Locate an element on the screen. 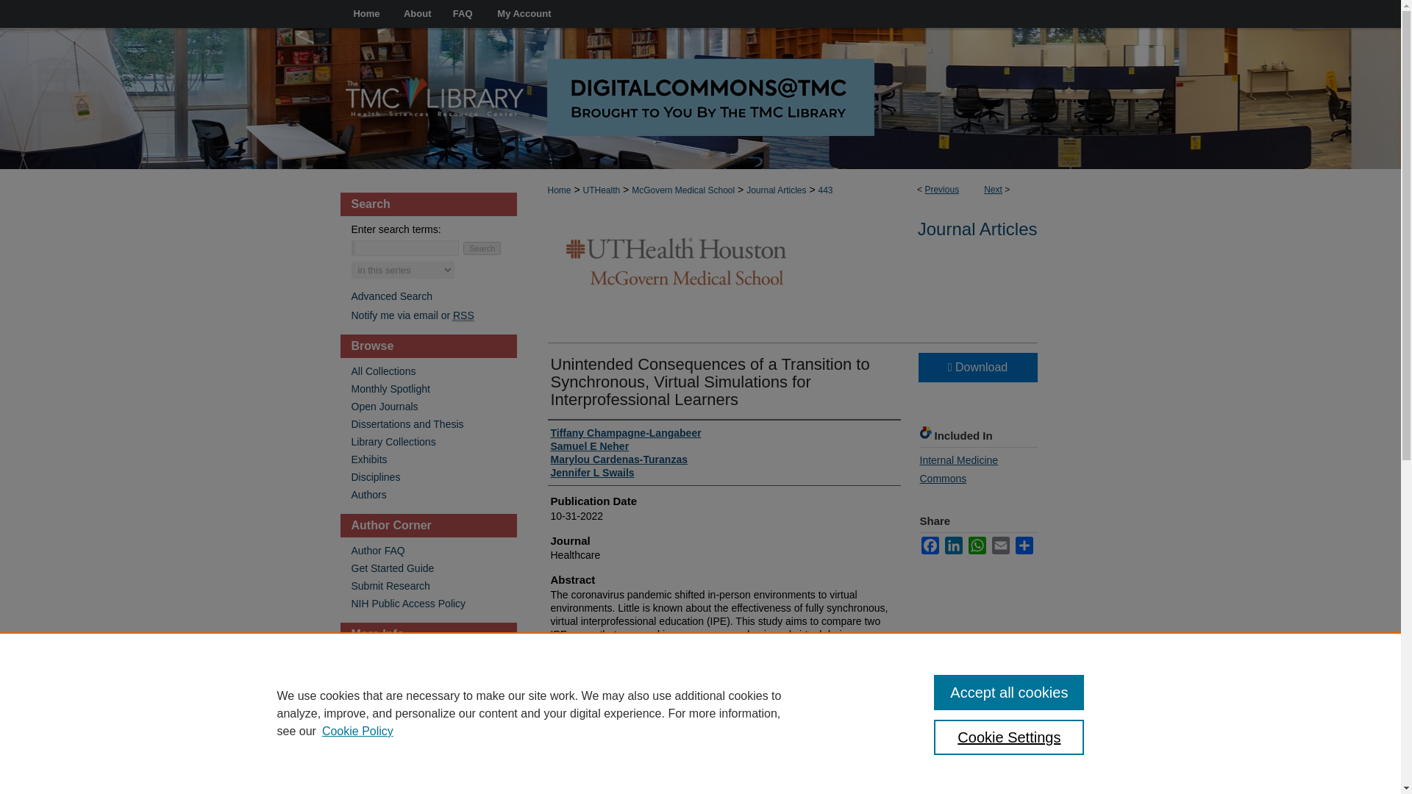  Samuel E Neher is located at coordinates (589, 446).